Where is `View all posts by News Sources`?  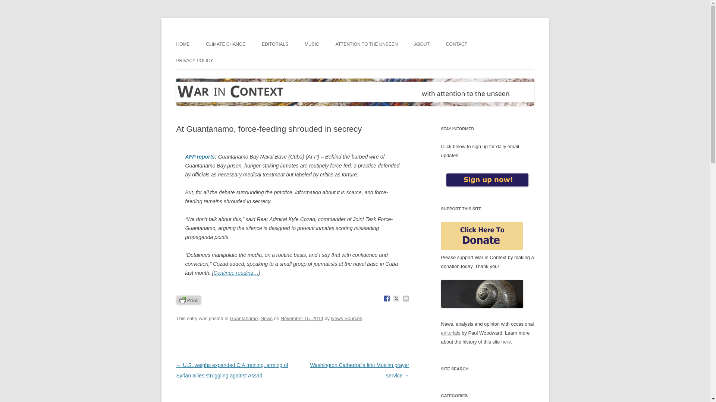
View all posts by News Sources is located at coordinates (346, 318).